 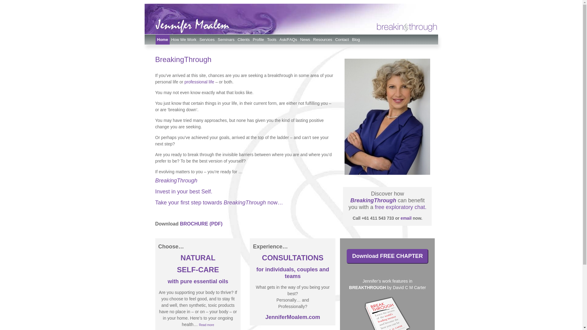 What do you see at coordinates (388, 256) in the screenshot?
I see `Download FREE CHAPTER` at bounding box center [388, 256].